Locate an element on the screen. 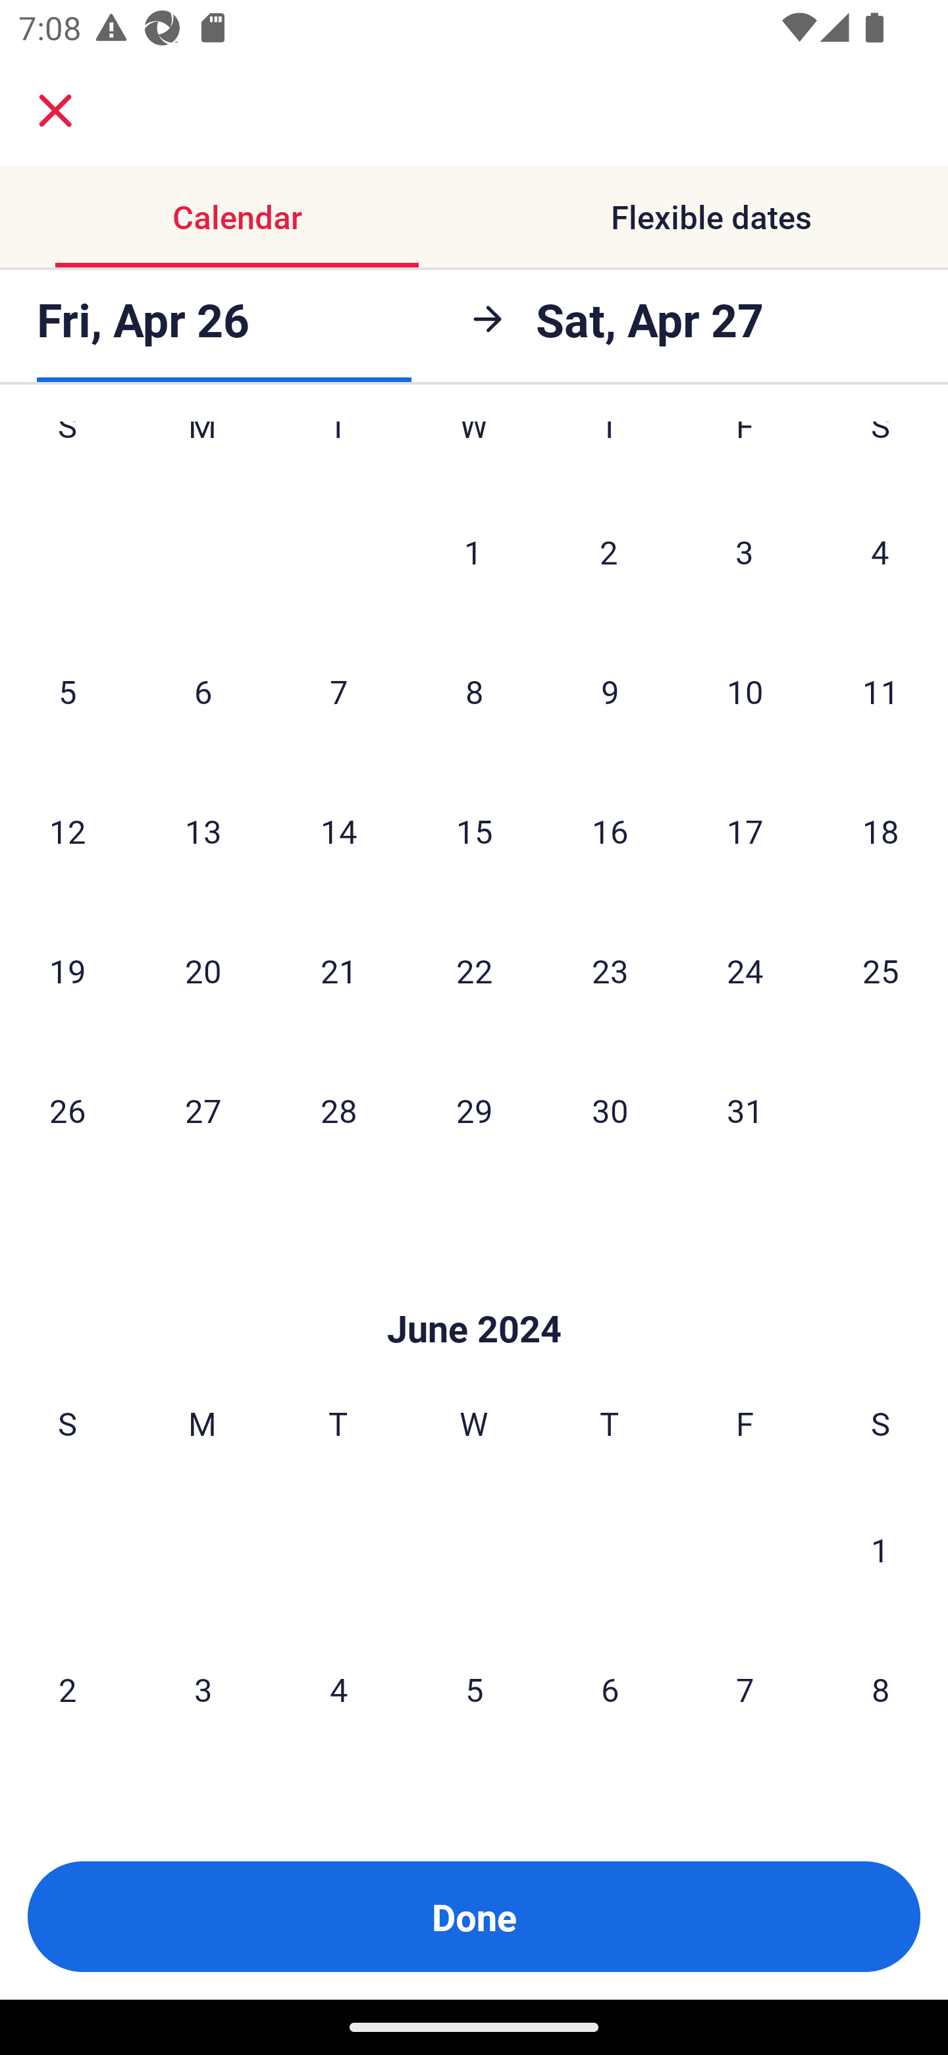 This screenshot has height=2055, width=948. 23 Thursday, May 23, 2024 is located at coordinates (610, 970).